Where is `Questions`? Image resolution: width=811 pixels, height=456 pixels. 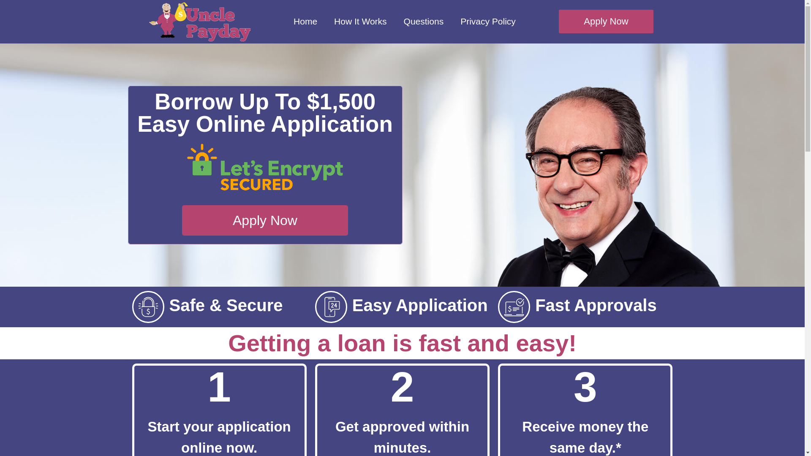
Questions is located at coordinates (424, 22).